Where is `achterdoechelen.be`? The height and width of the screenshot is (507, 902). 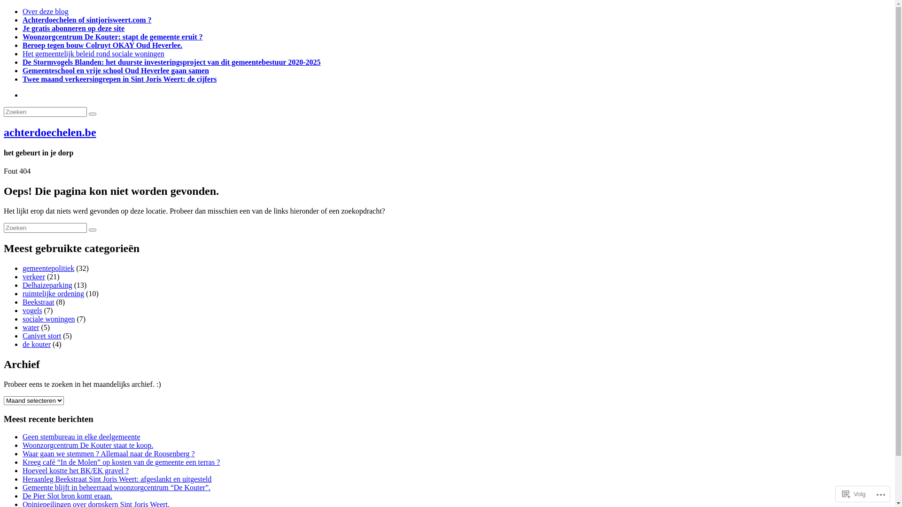 achterdoechelen.be is located at coordinates (50, 132).